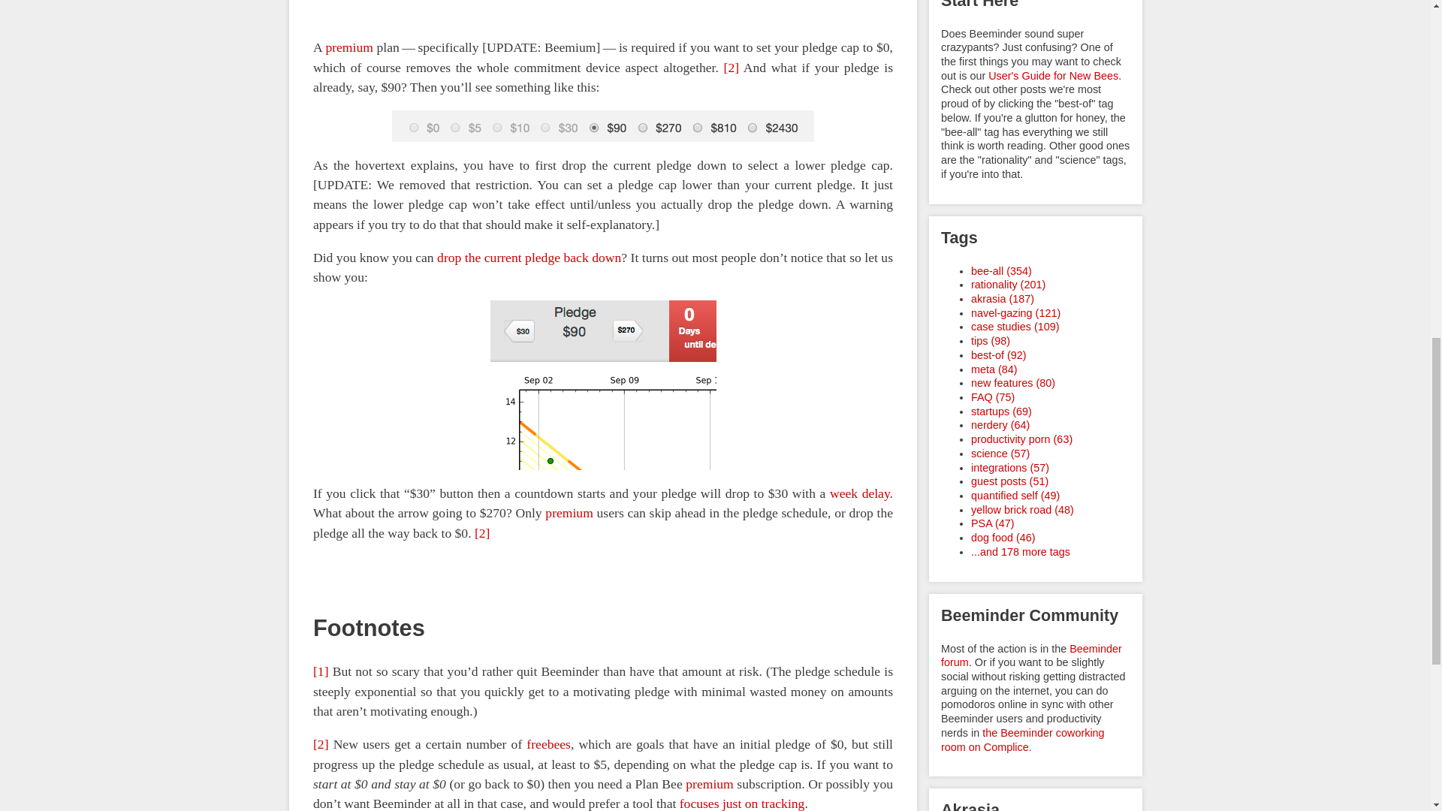  Describe the element at coordinates (548, 743) in the screenshot. I see `A link to the Beeminder glossary!` at that location.